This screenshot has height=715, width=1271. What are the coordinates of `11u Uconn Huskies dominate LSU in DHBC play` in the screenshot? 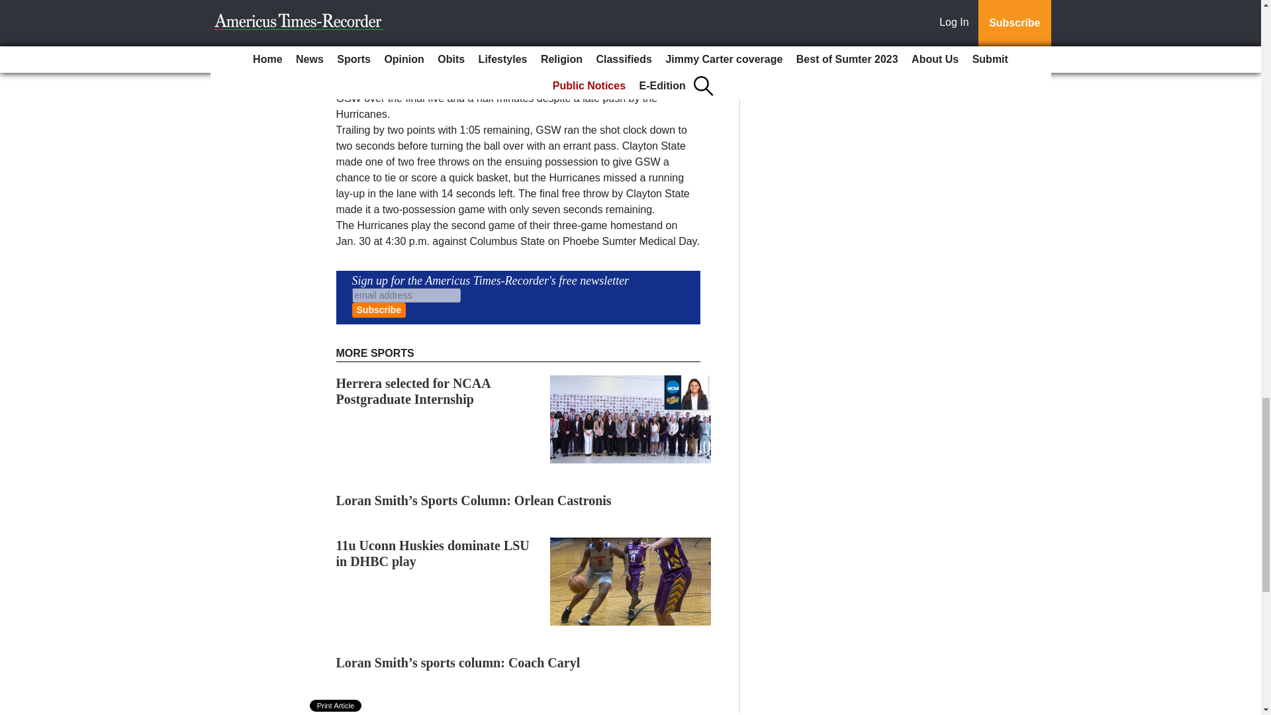 It's located at (433, 553).